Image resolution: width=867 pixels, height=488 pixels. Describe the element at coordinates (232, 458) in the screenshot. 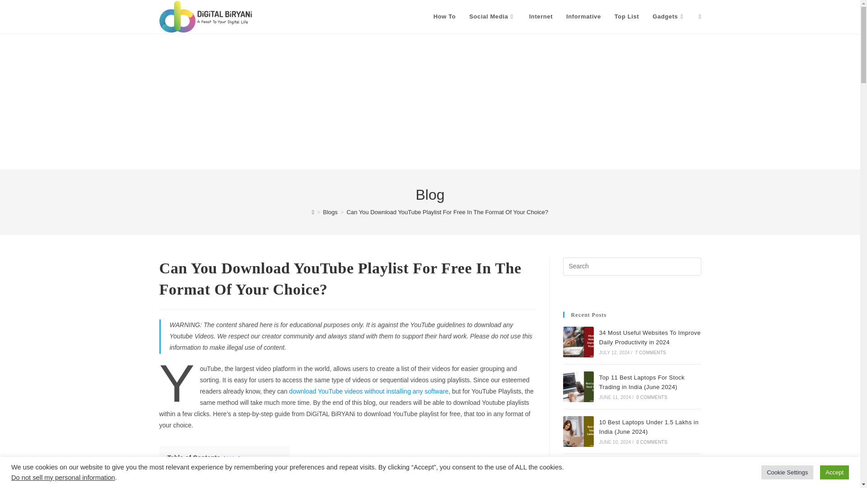

I see `hide` at that location.